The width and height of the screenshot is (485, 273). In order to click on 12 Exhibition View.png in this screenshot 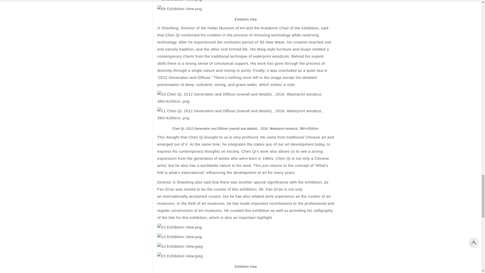, I will do `click(246, 227)`.